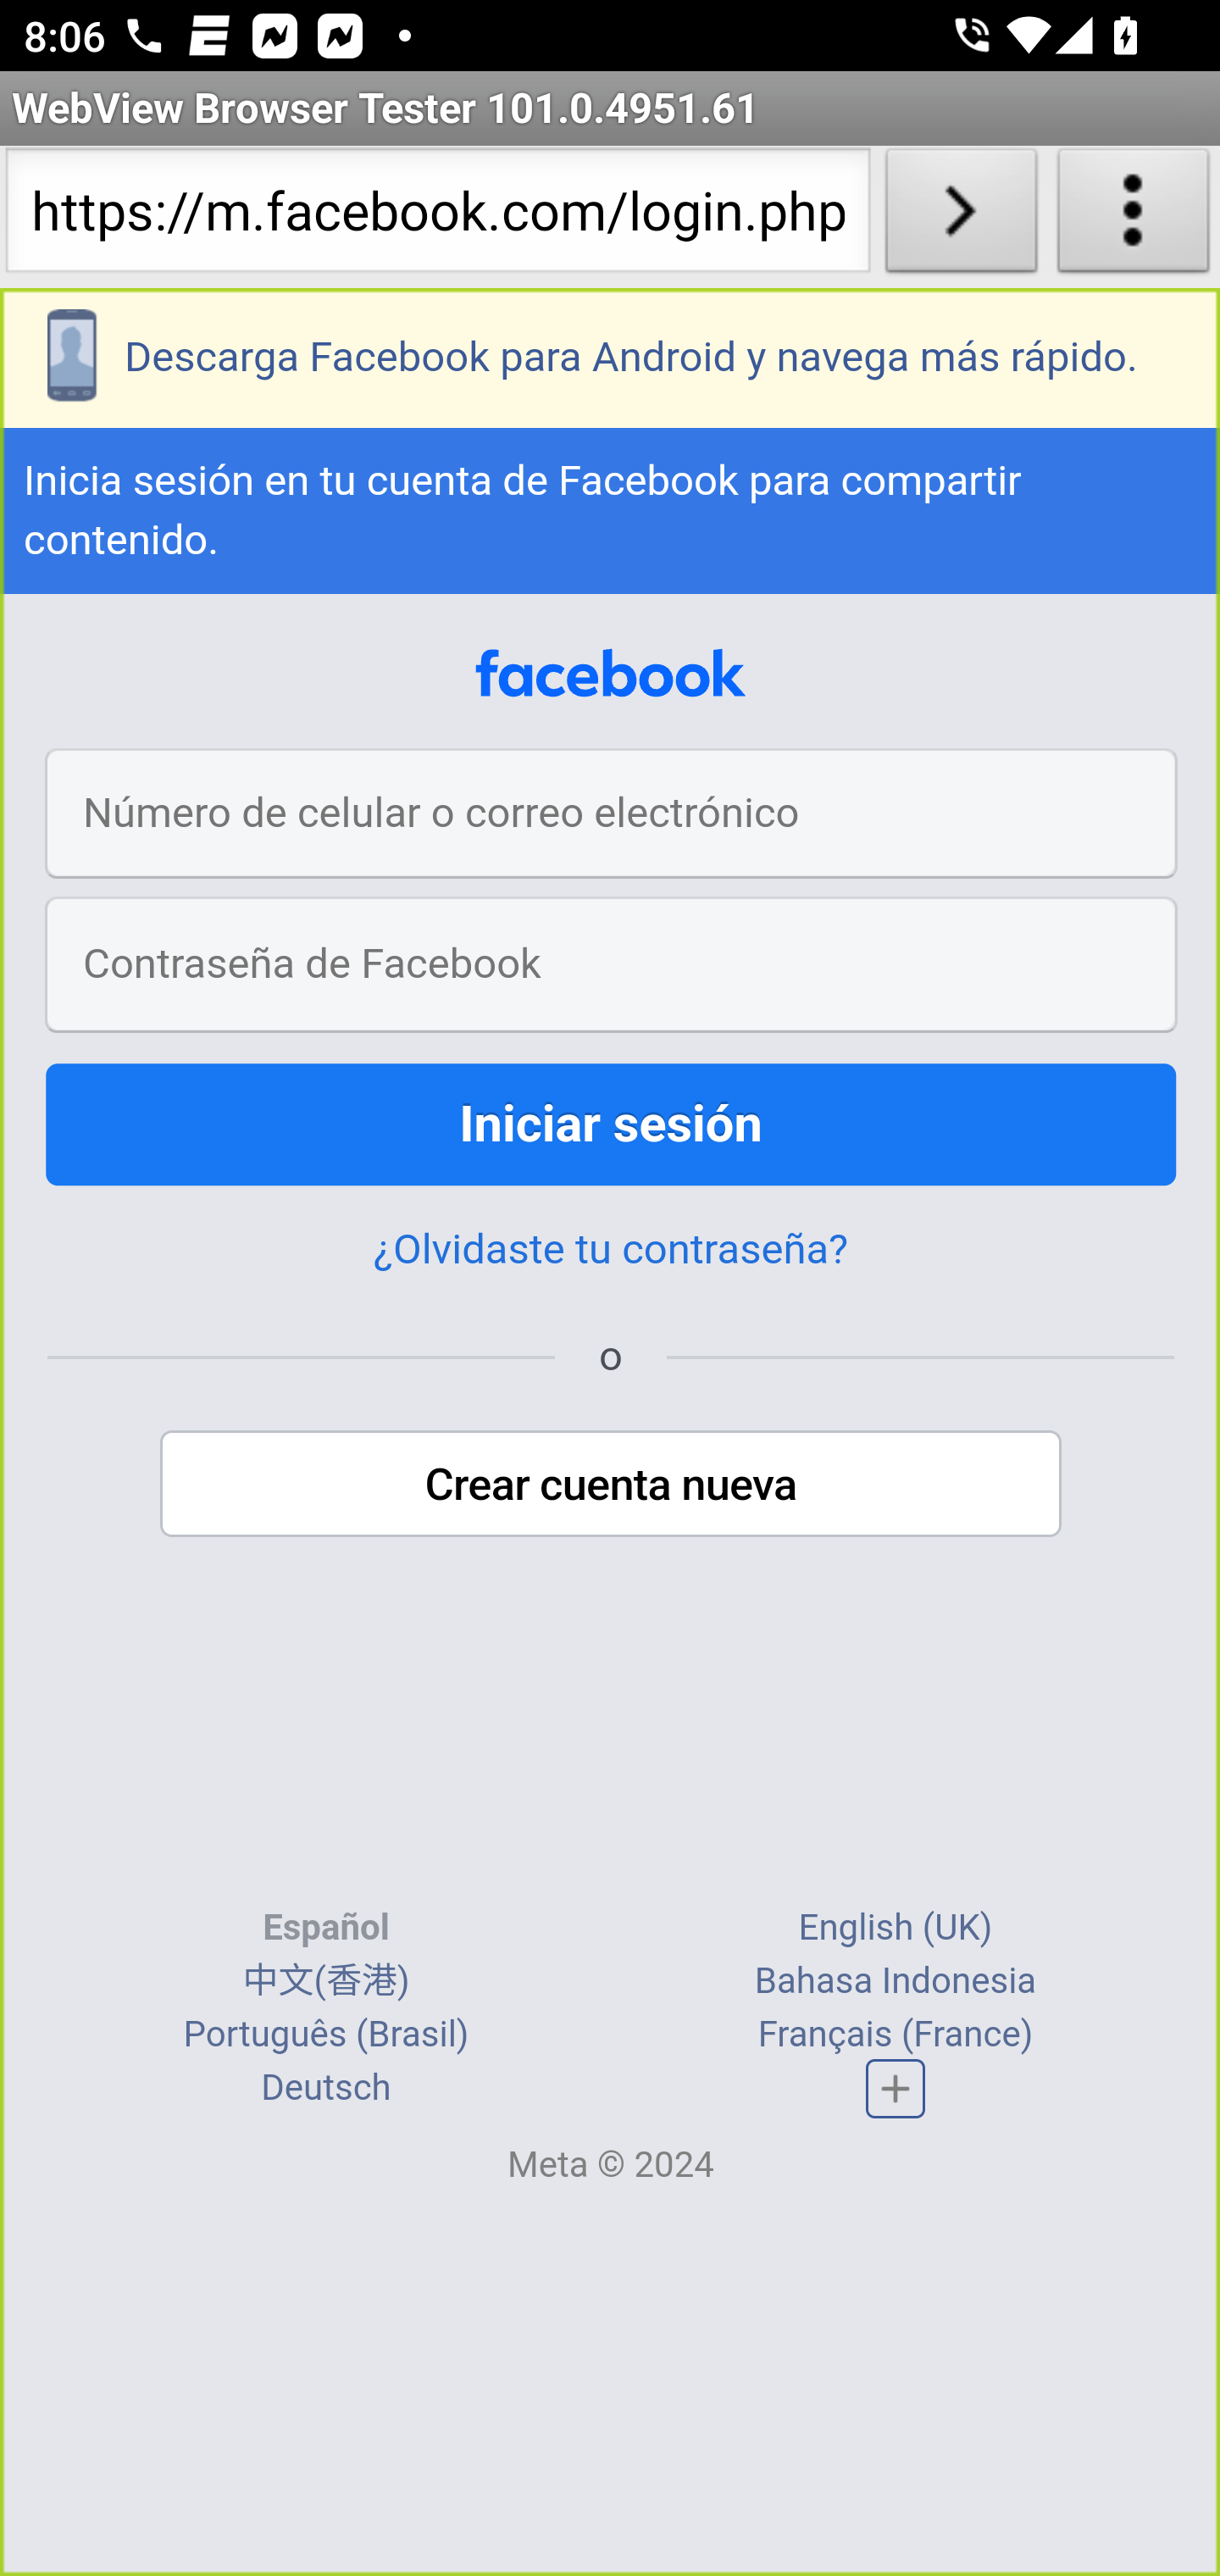 This screenshot has height=2576, width=1220. Describe the element at coordinates (325, 1982) in the screenshot. I see `中文(香港)` at that location.